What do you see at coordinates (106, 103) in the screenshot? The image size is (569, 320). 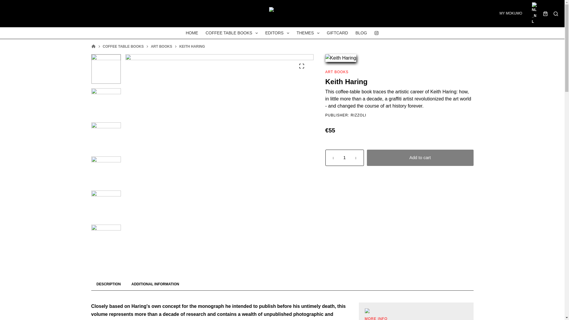 I see `Rizzoli-Keith Herring5` at bounding box center [106, 103].